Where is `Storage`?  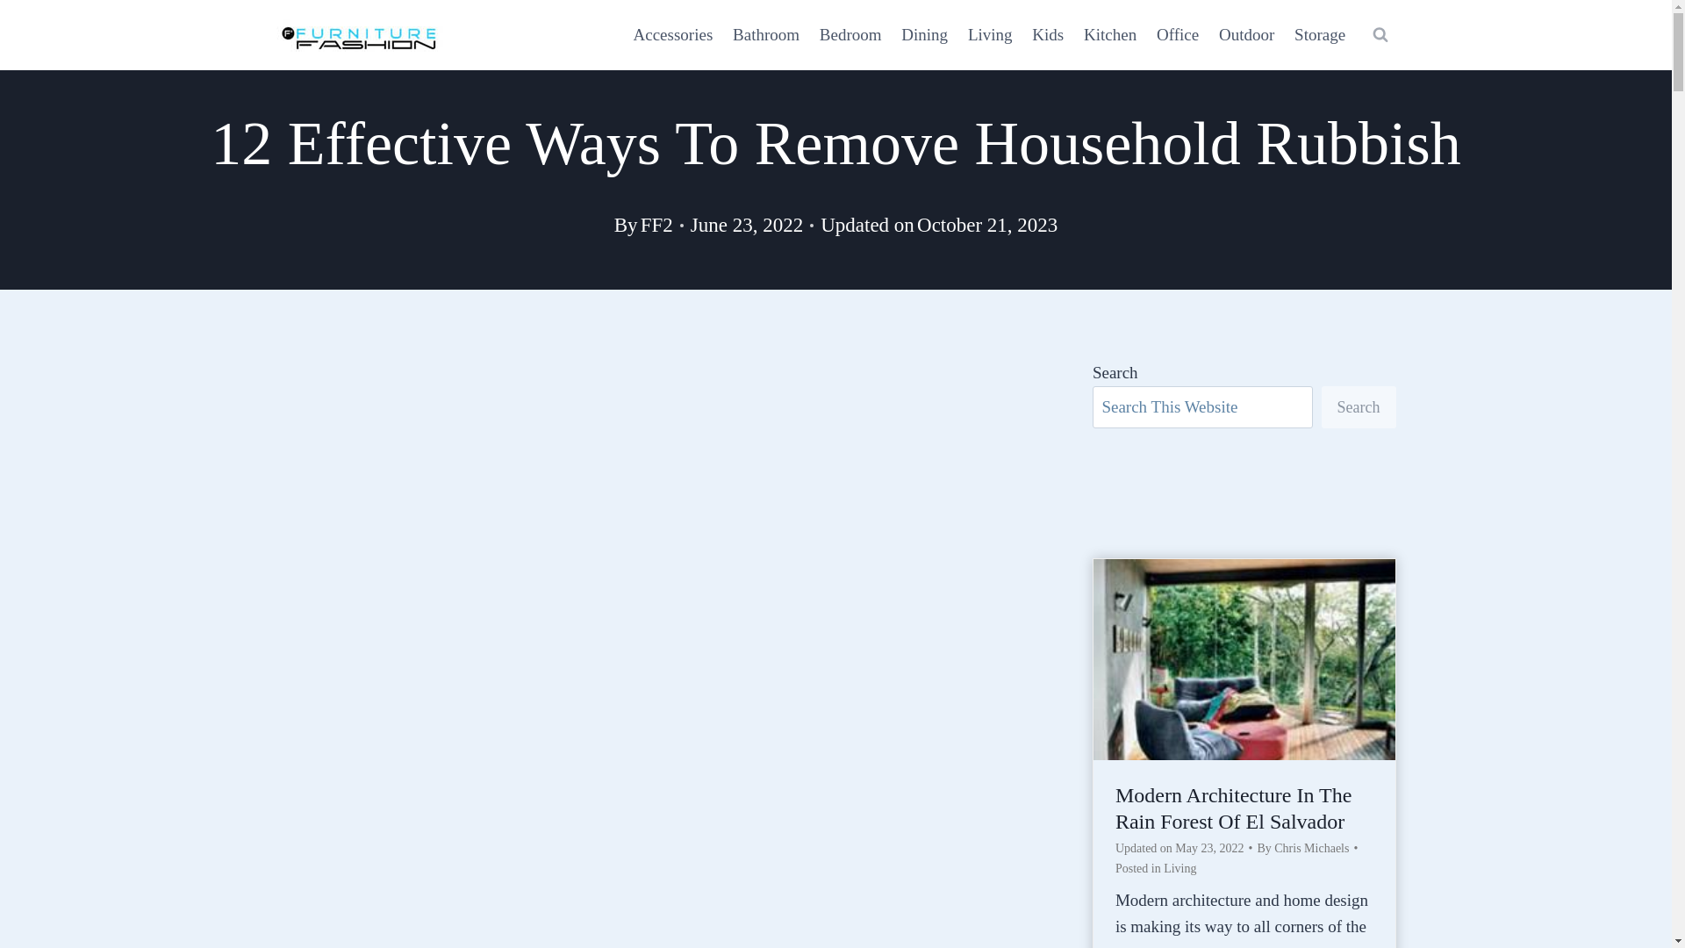 Storage is located at coordinates (1320, 33).